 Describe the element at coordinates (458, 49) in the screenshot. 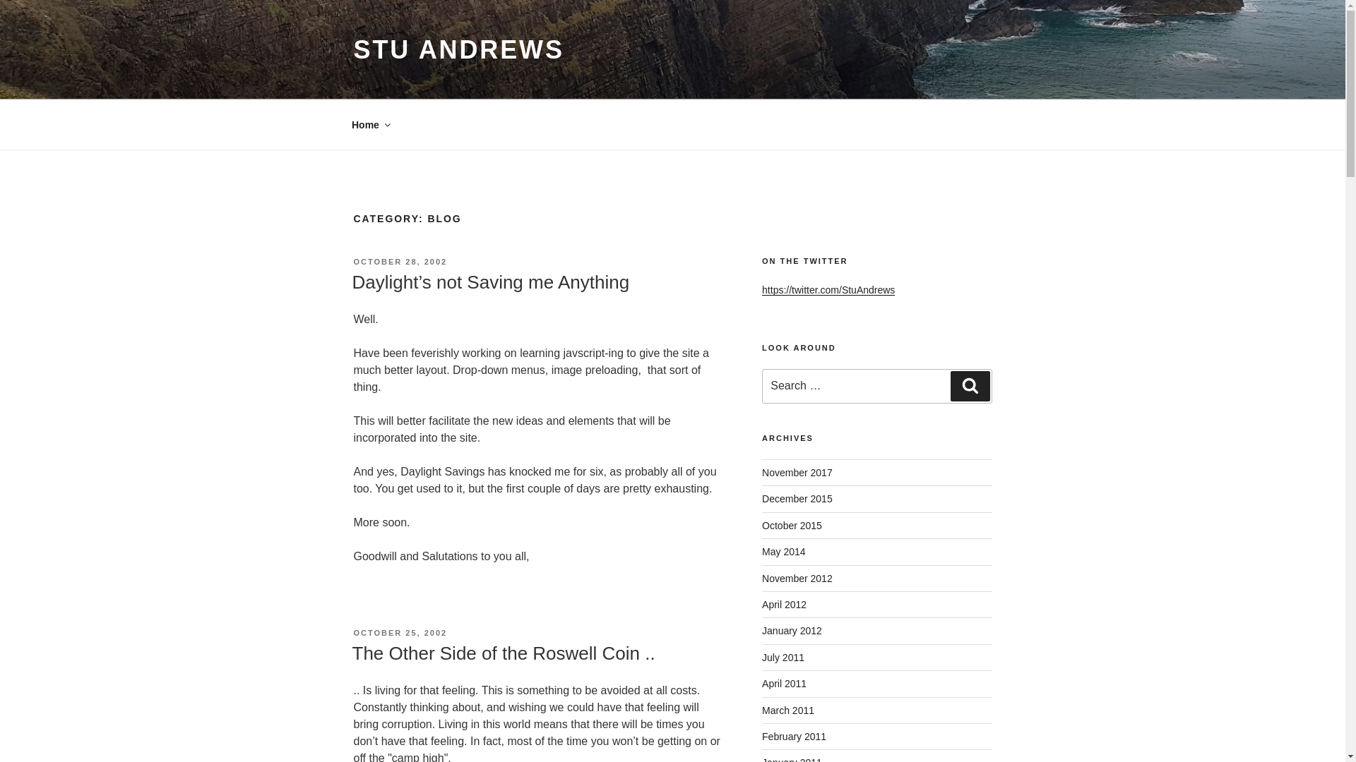

I see `STU ANDREWS` at that location.